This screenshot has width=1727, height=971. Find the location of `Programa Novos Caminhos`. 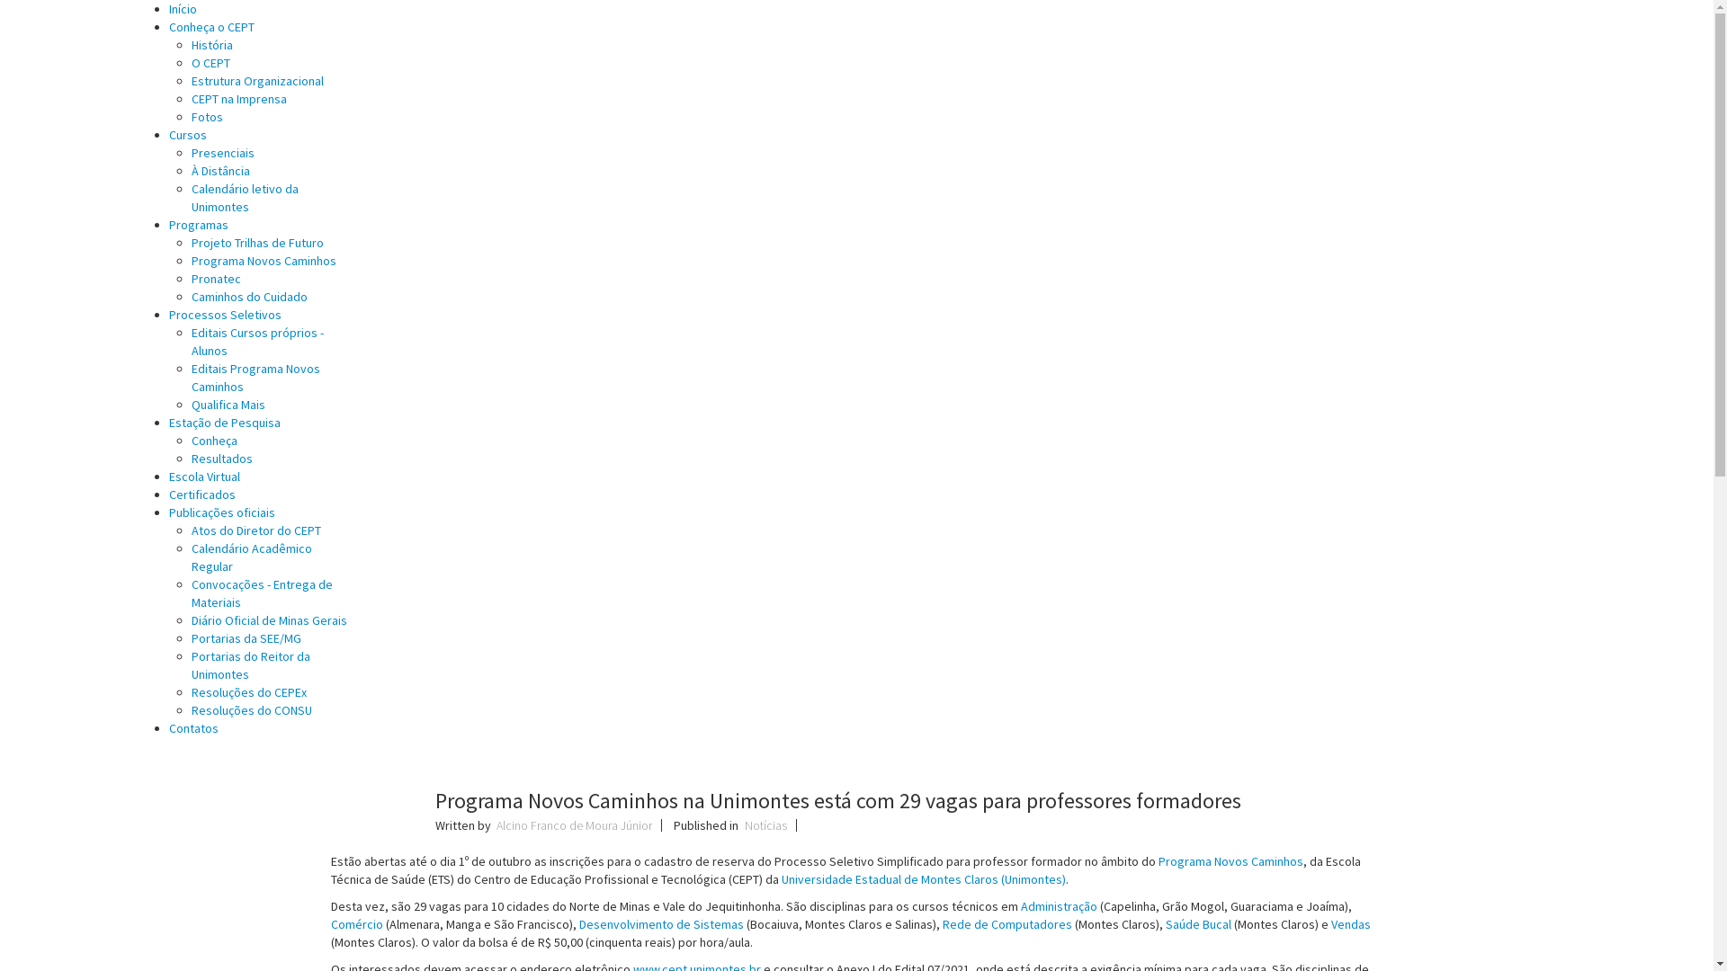

Programa Novos Caminhos is located at coordinates (264, 261).